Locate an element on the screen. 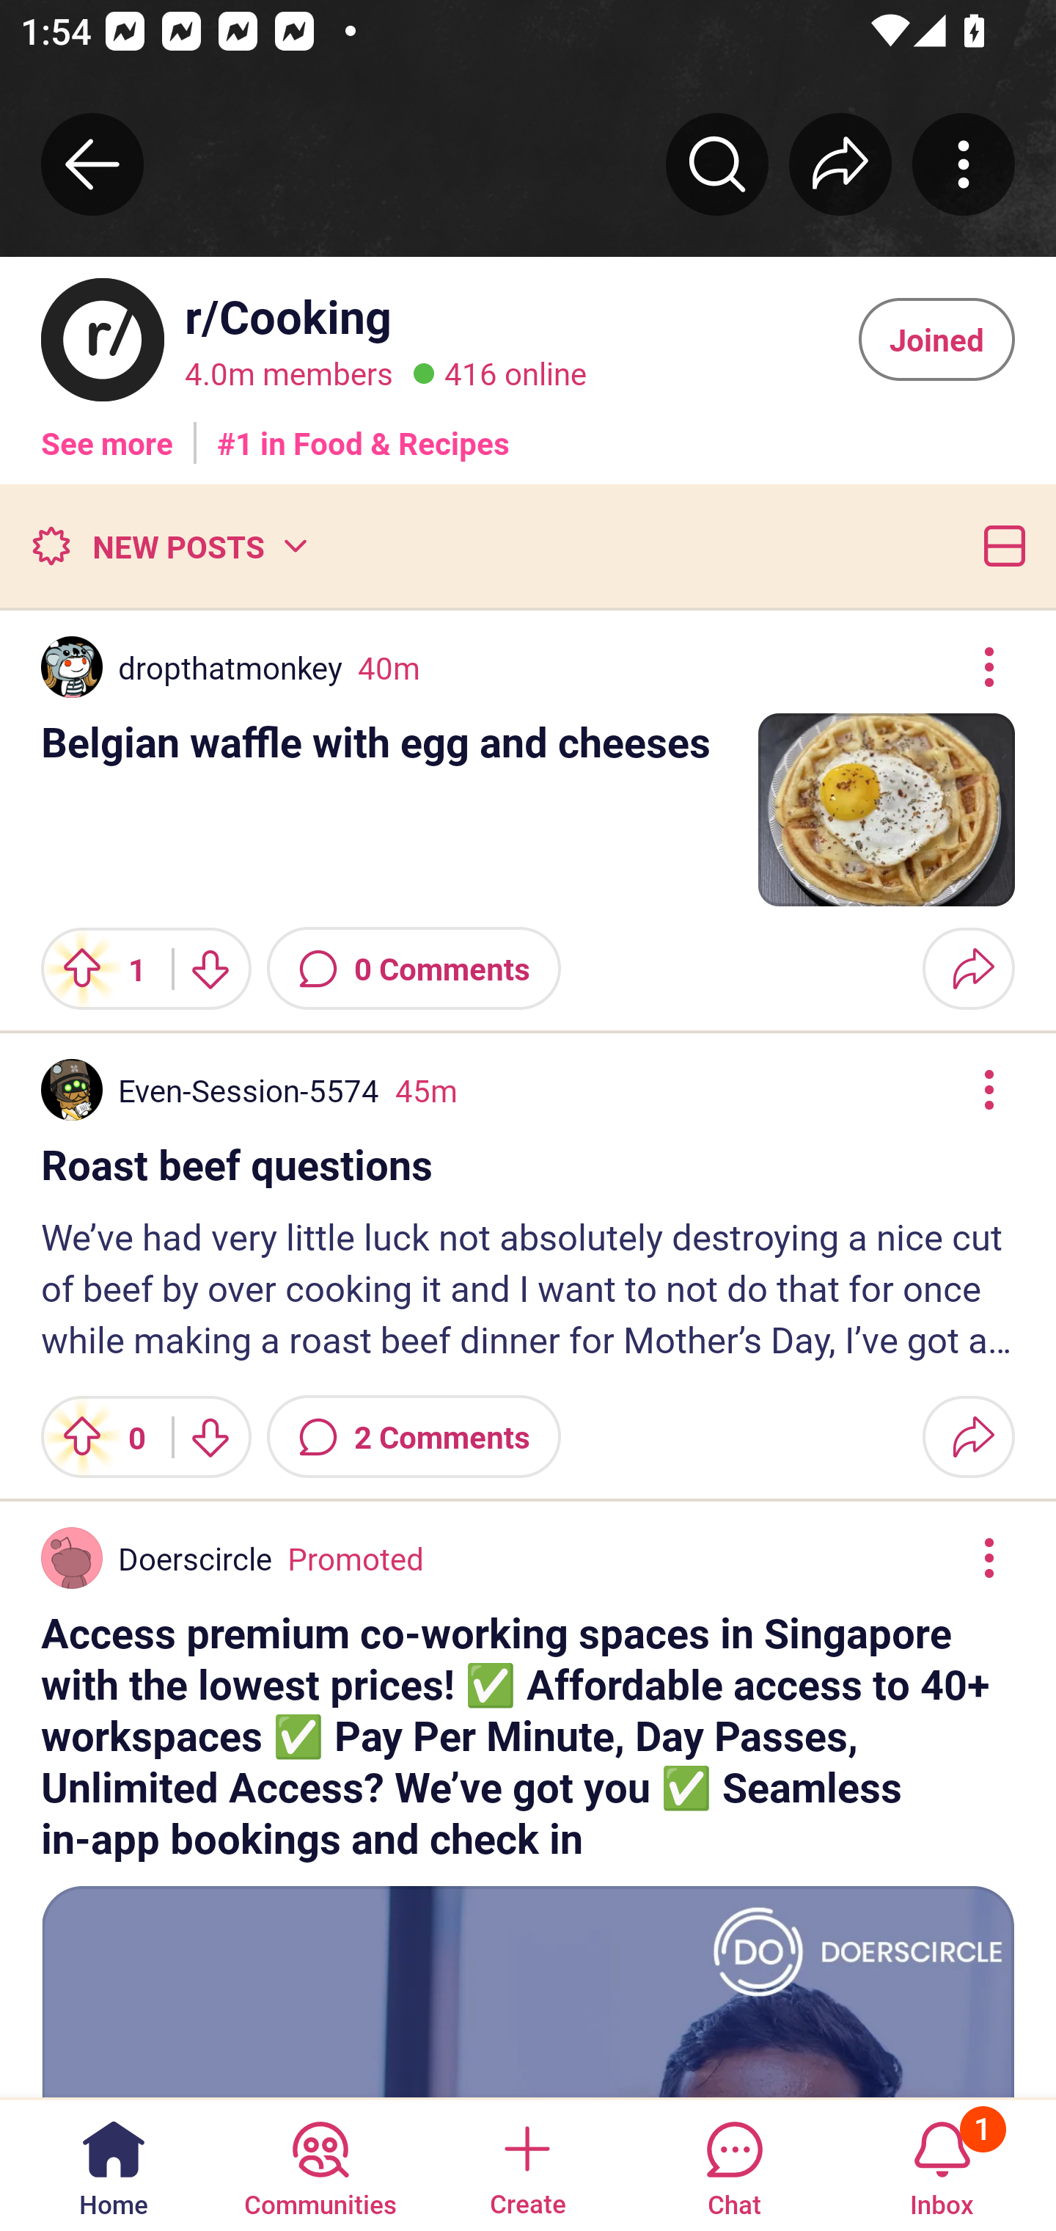  Communities is located at coordinates (320, 2163).